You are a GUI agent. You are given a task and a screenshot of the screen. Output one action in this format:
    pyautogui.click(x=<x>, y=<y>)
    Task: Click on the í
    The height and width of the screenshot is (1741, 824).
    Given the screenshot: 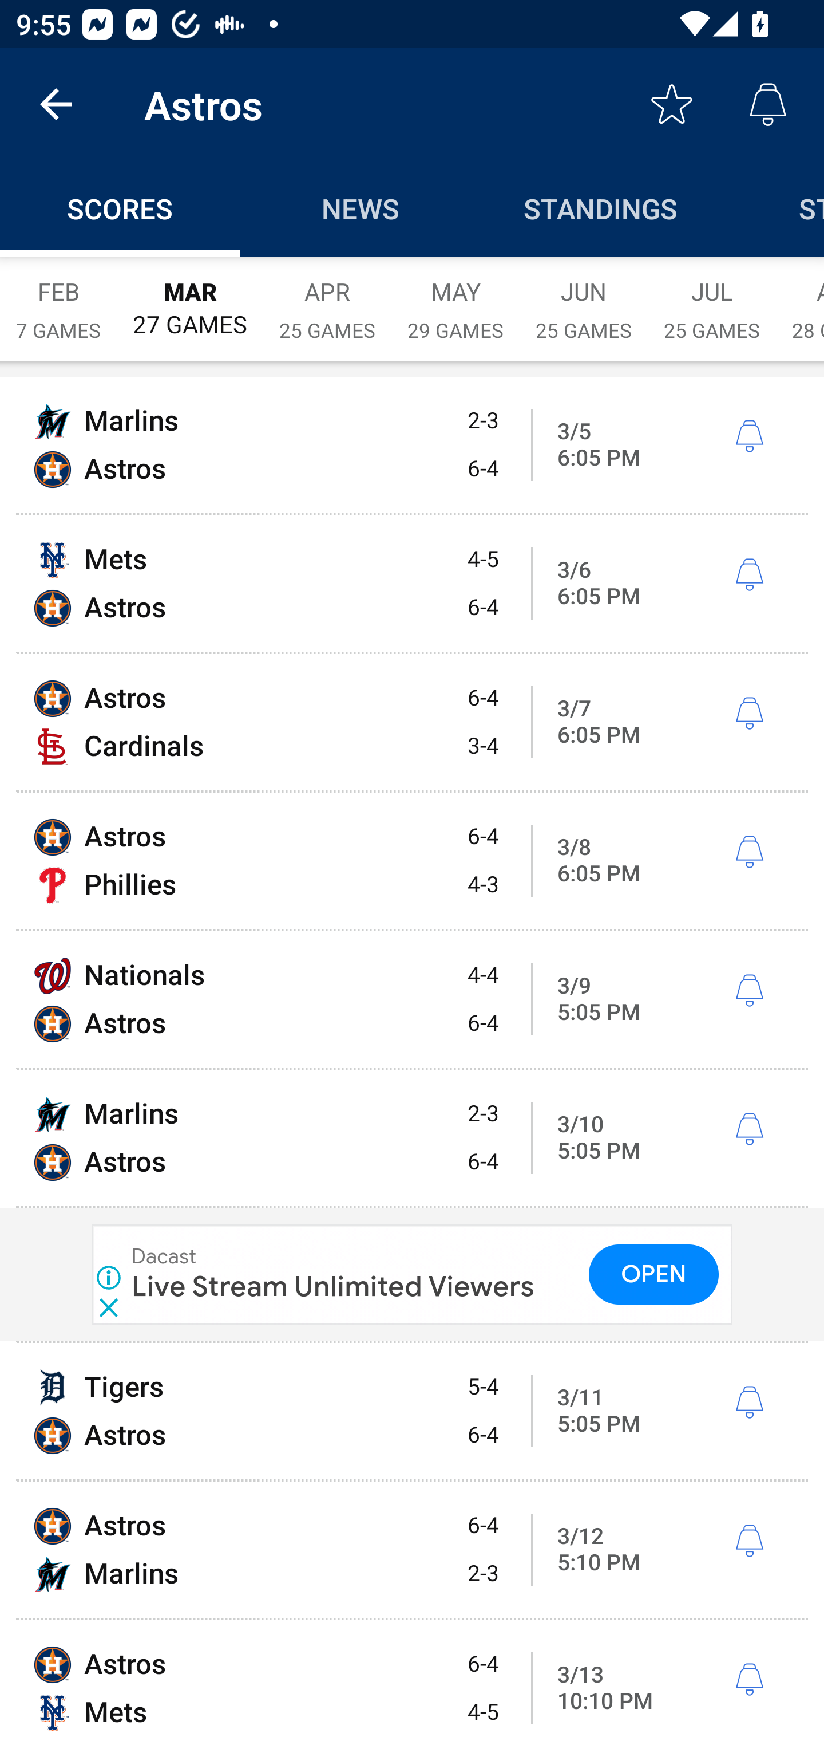 What is the action you would take?
    pyautogui.click(x=749, y=991)
    